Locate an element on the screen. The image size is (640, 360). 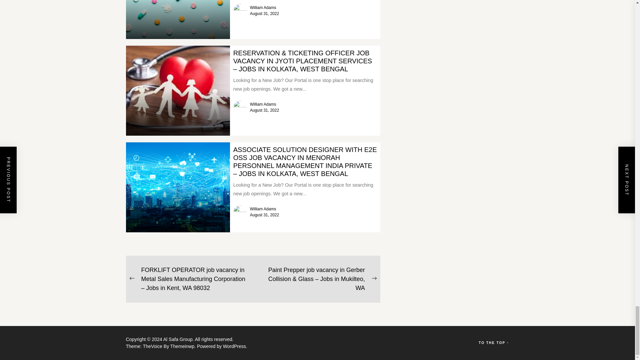
Al Safa Group is located at coordinates (179, 339).